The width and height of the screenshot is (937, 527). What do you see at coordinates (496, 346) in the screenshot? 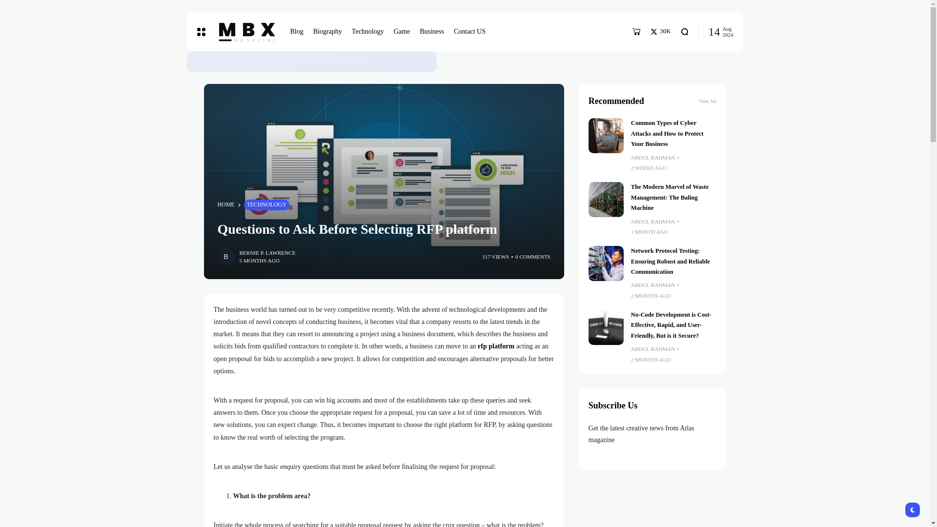
I see `rfp platform` at bounding box center [496, 346].